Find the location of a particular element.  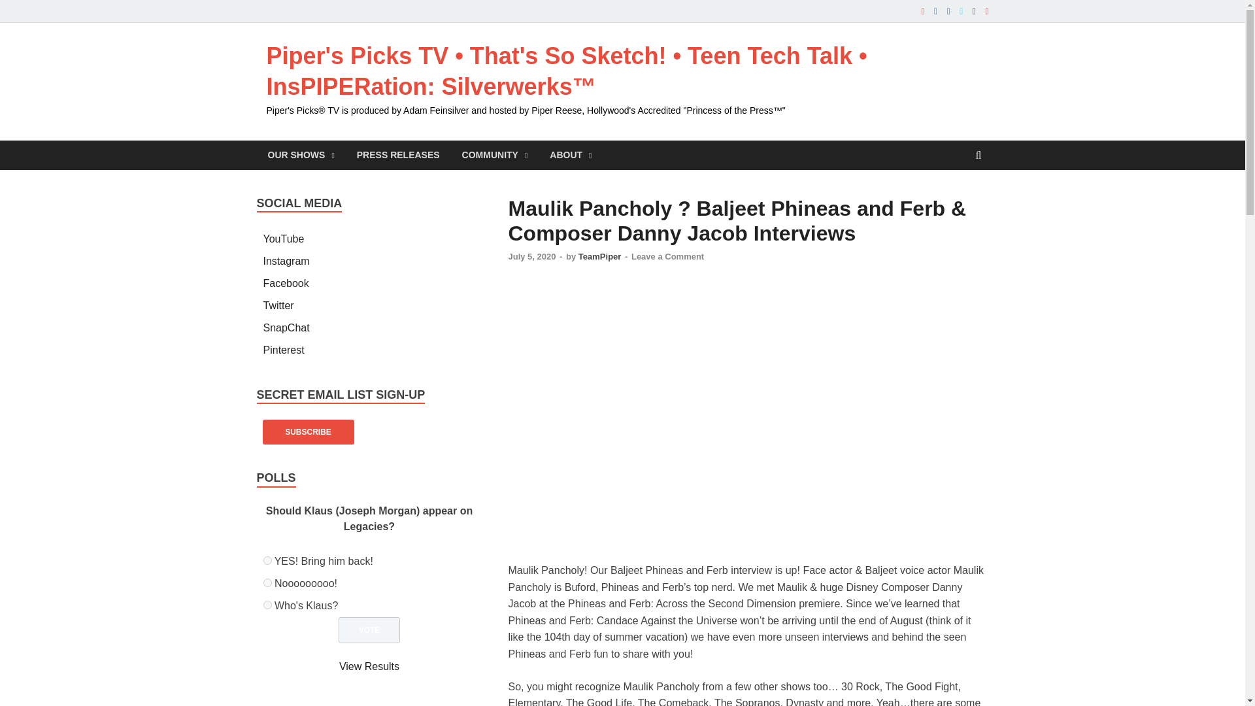

COMMUNITY is located at coordinates (495, 155).